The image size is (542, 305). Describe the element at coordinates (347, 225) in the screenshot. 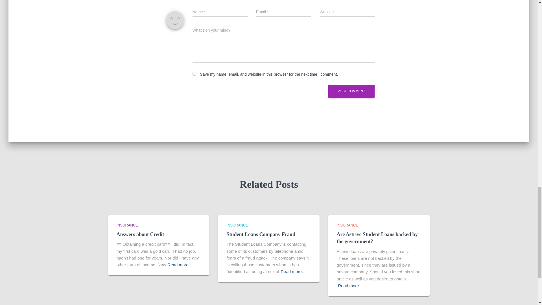

I see `INSURANCE` at that location.